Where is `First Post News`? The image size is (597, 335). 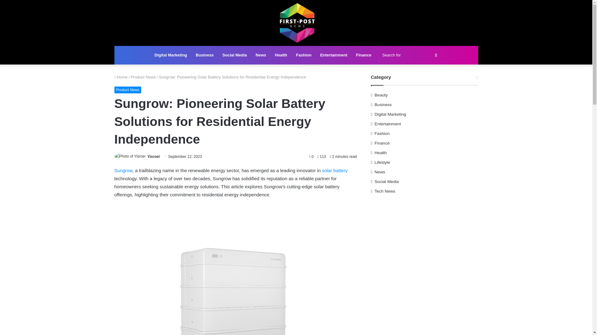
First Post News is located at coordinates (296, 23).